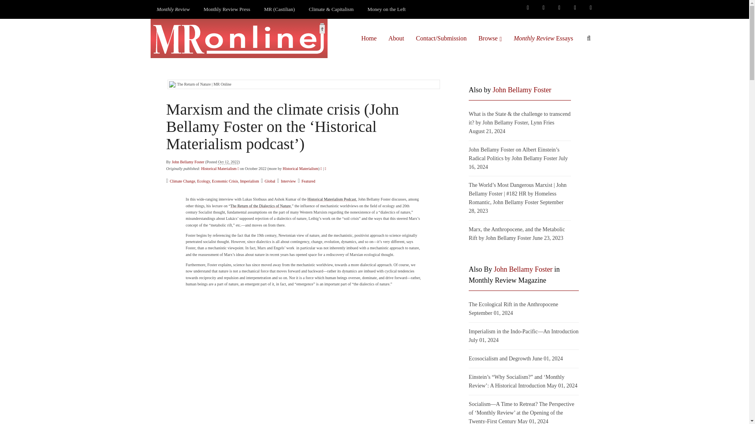 This screenshot has height=424, width=755. I want to click on Monthly Review Press, so click(226, 9).